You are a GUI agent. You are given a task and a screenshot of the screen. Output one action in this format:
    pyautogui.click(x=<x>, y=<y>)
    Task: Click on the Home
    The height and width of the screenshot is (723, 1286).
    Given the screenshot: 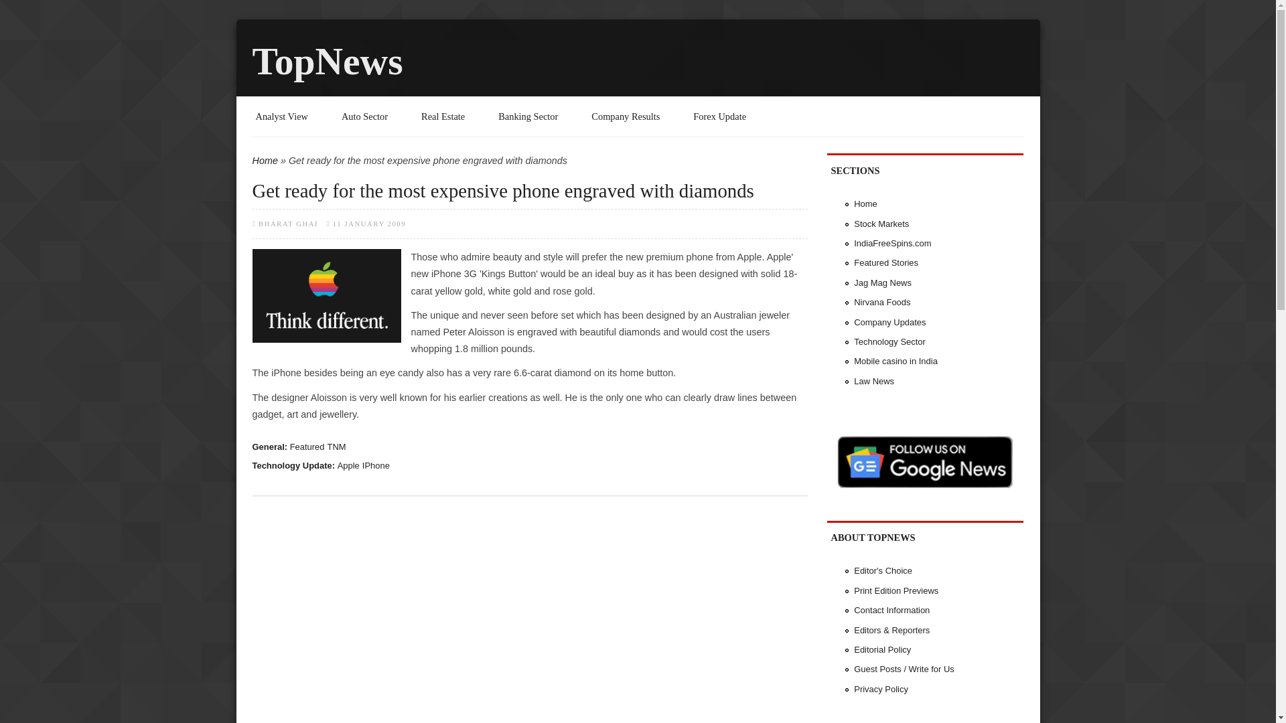 What is the action you would take?
    pyautogui.click(x=327, y=62)
    